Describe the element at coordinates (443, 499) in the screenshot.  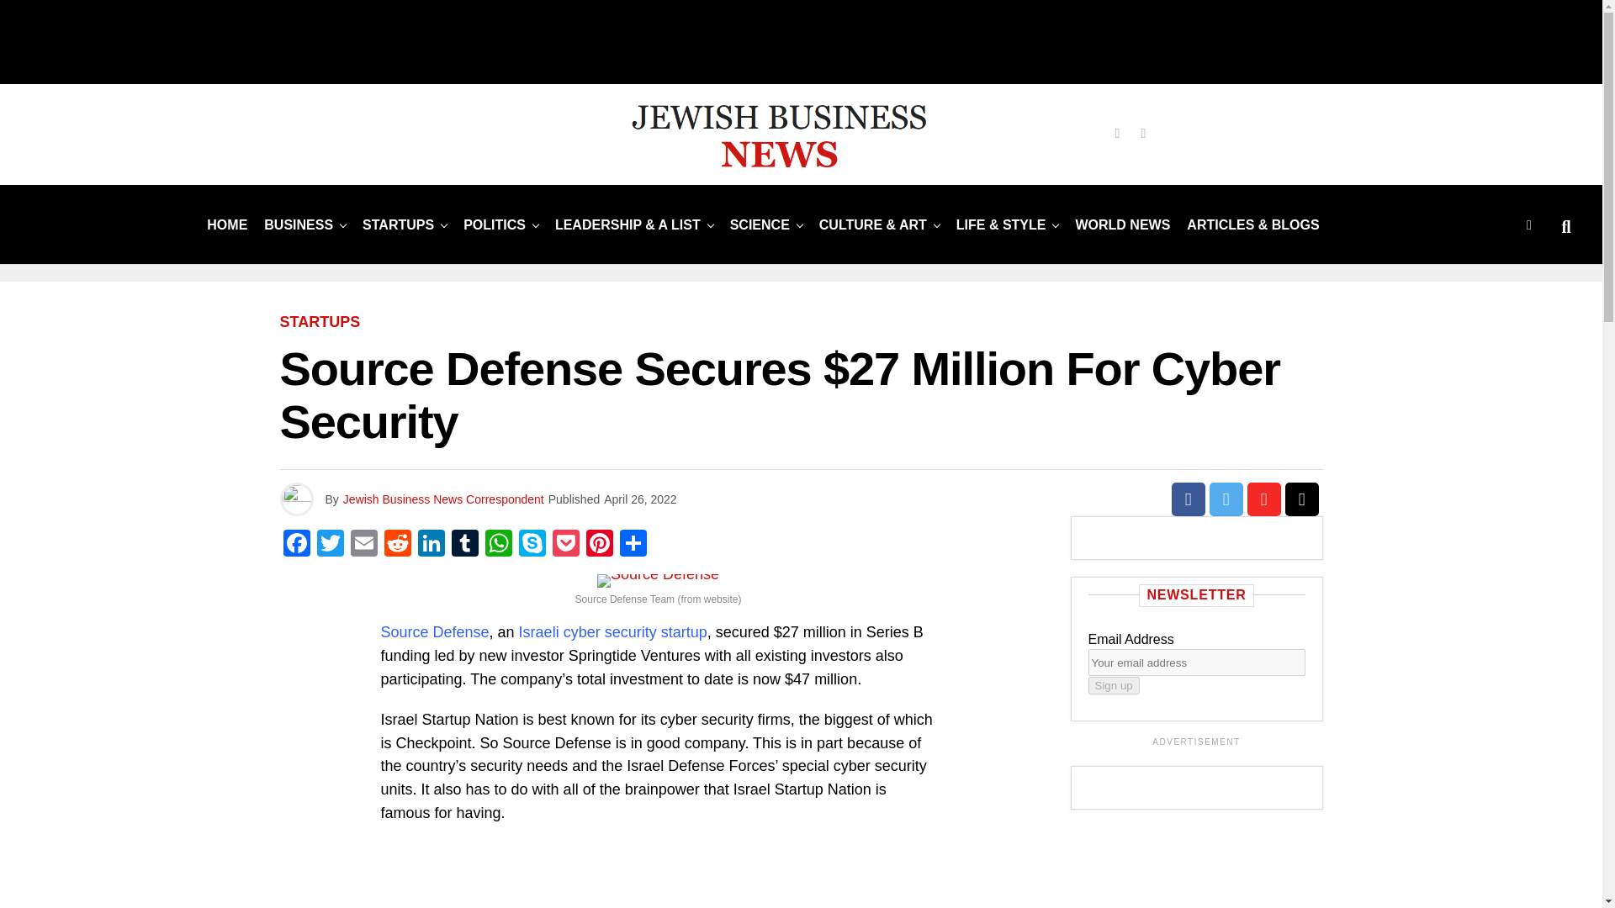
I see `Posts by Jewish Business News Correspondent` at that location.